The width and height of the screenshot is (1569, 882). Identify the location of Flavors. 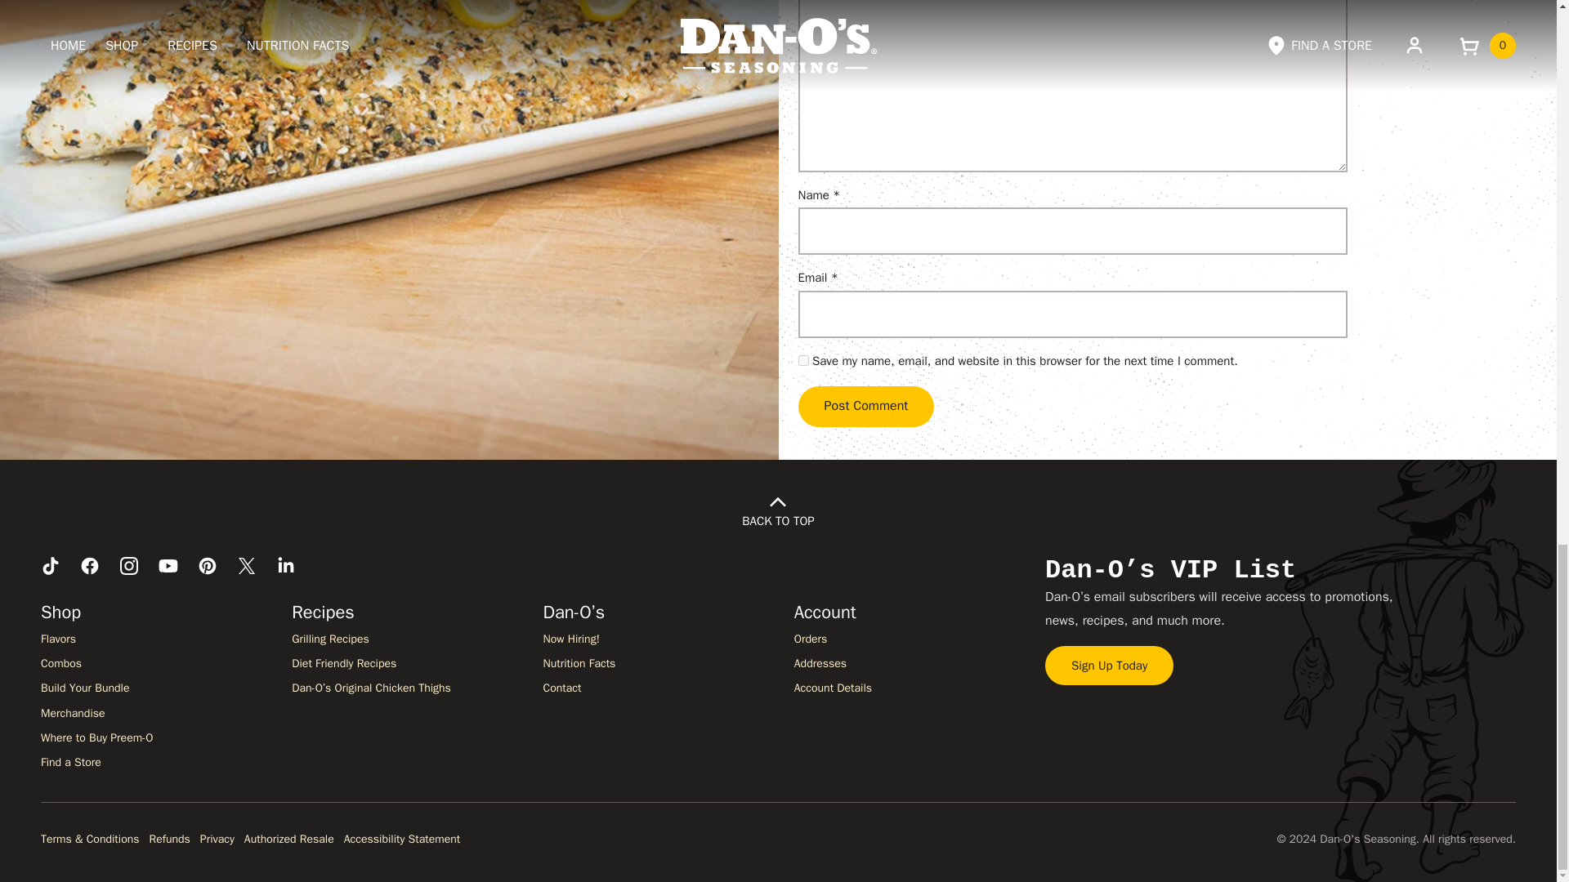
(57, 639).